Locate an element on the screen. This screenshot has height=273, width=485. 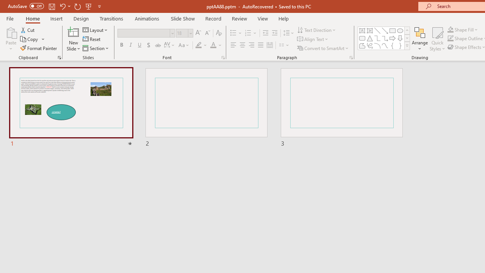
Connector: Elbow Arrow is located at coordinates (385, 38).